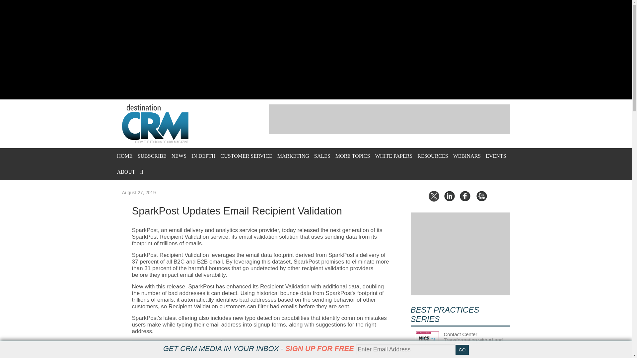  What do you see at coordinates (124, 156) in the screenshot?
I see `HOME` at bounding box center [124, 156].